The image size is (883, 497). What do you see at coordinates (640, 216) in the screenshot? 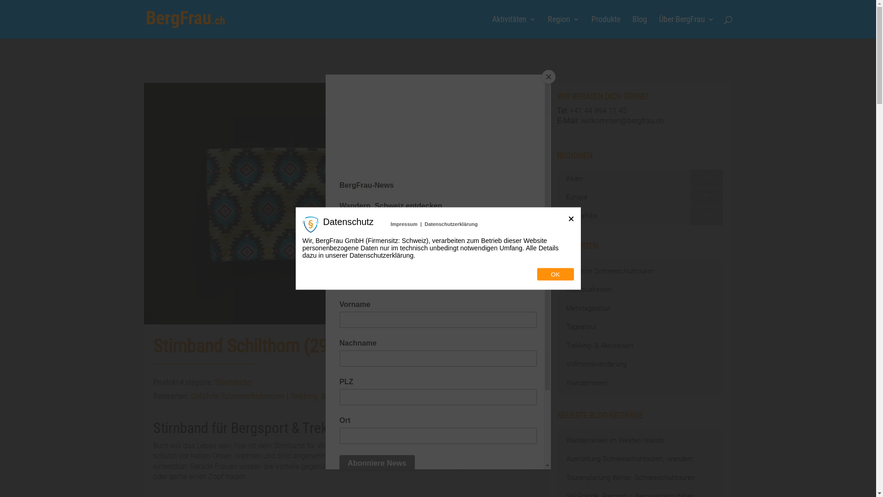
I see `Nordafrika` at bounding box center [640, 216].